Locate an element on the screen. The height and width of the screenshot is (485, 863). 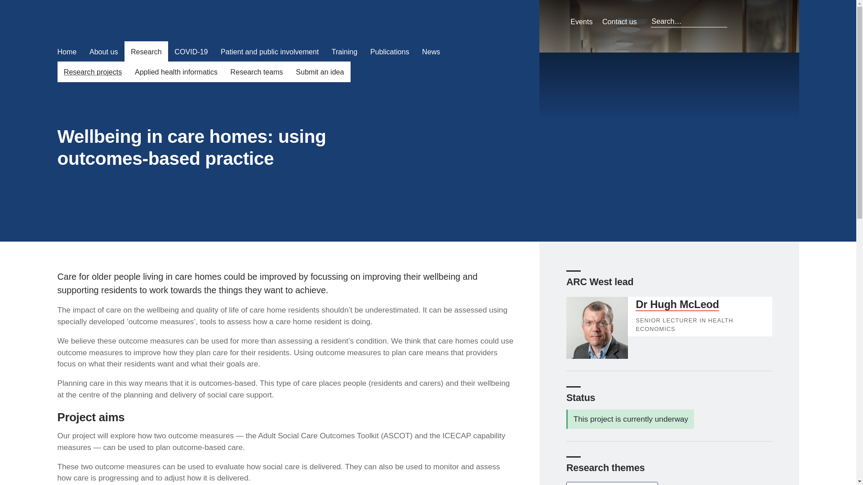
ARC: Applied Research Collaboration West is located at coordinates (138, 22).